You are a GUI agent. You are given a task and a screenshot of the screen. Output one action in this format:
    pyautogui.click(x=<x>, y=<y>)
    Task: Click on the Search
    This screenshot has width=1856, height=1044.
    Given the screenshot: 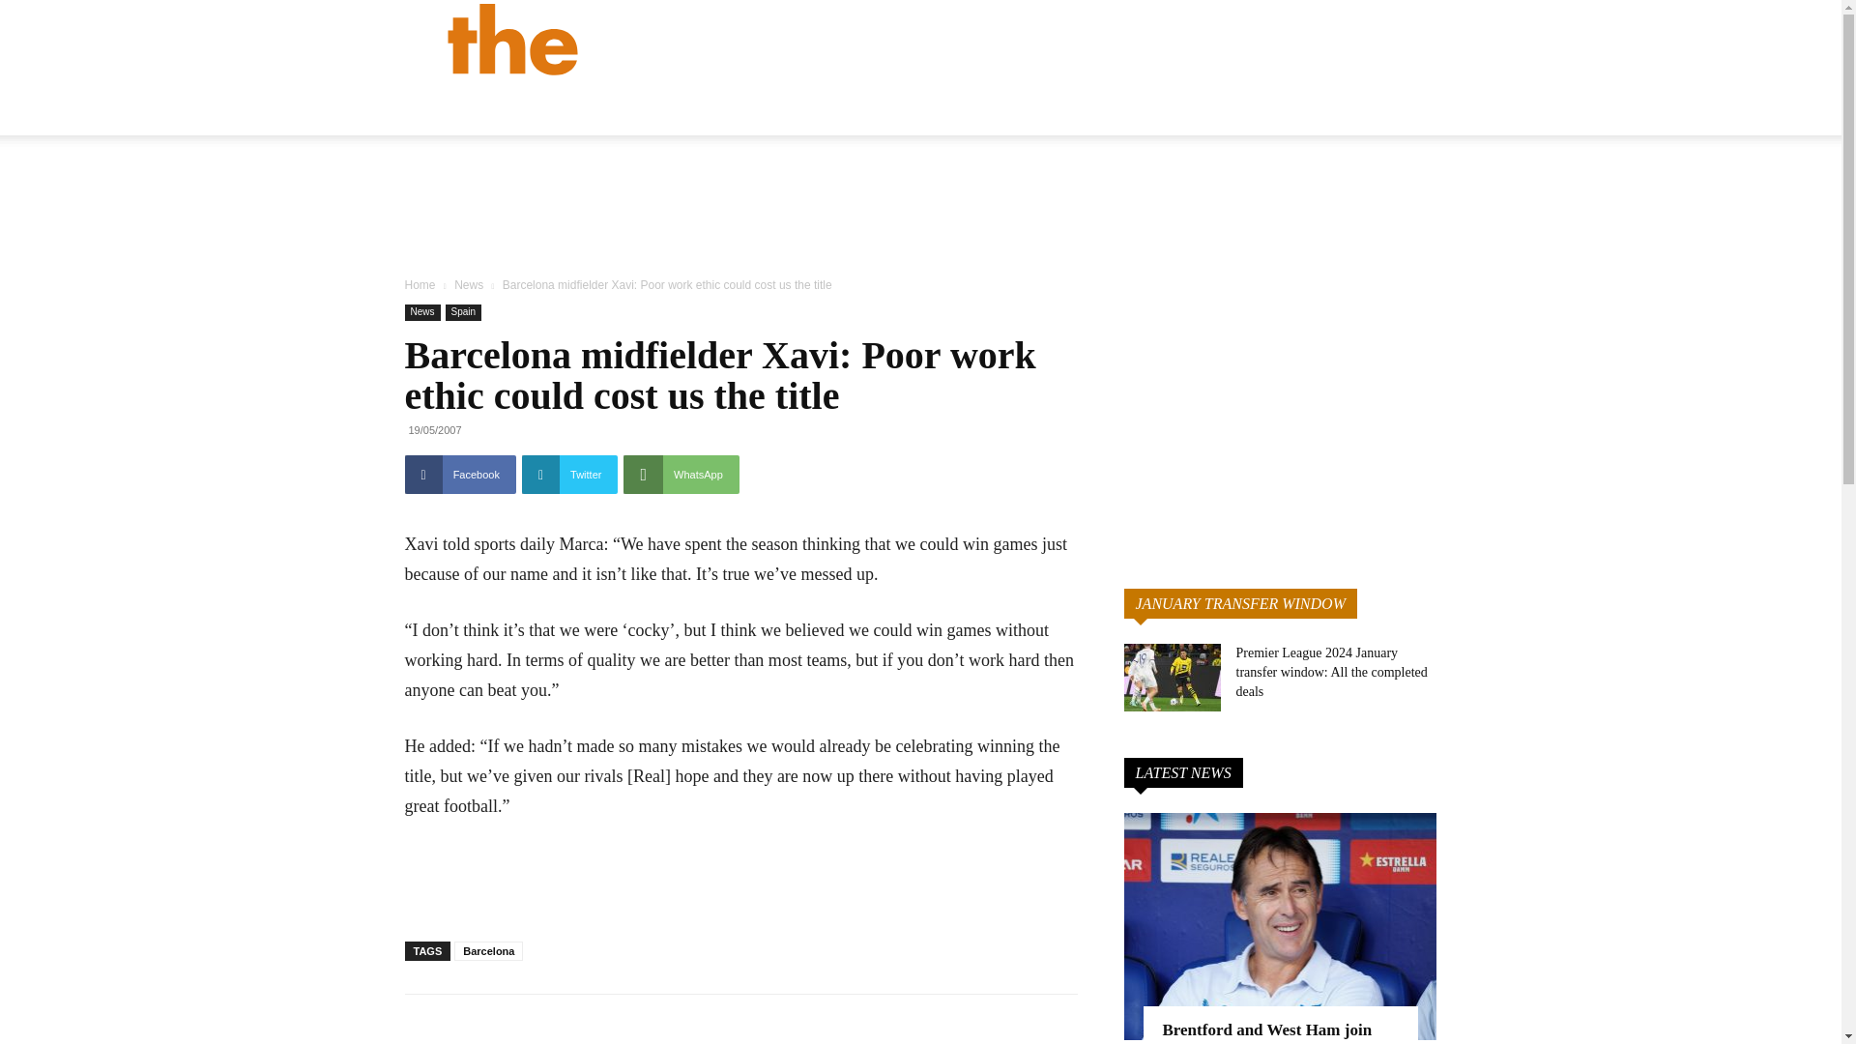 What is the action you would take?
    pyautogui.click(x=1446, y=131)
    